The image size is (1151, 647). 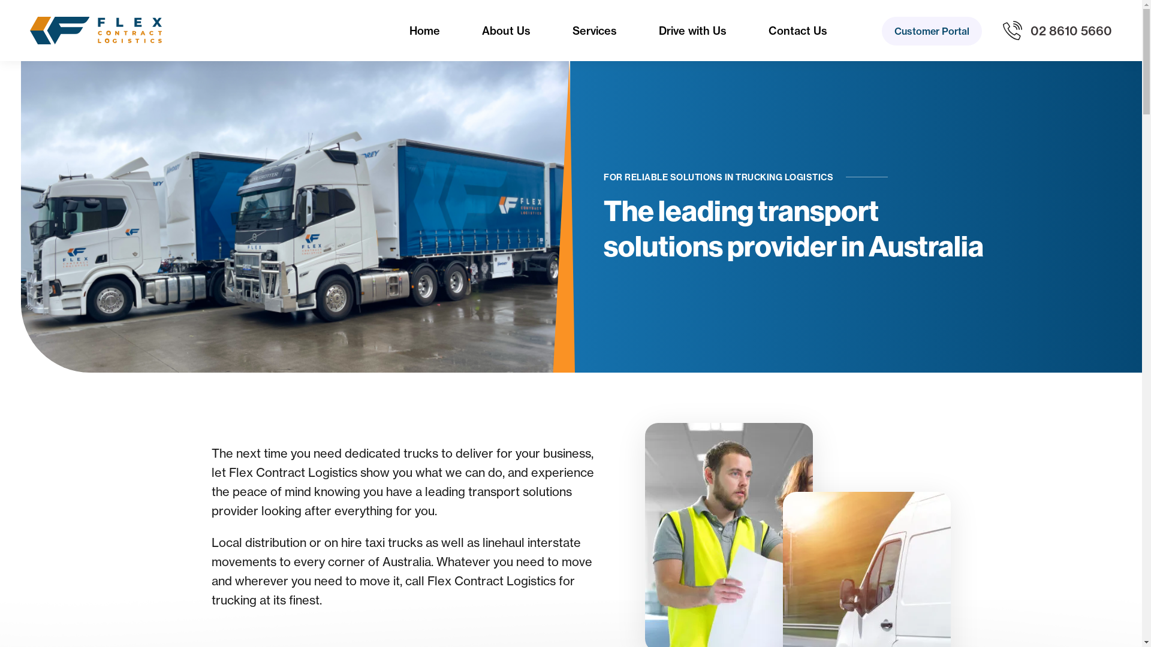 I want to click on About Us, so click(x=506, y=31).